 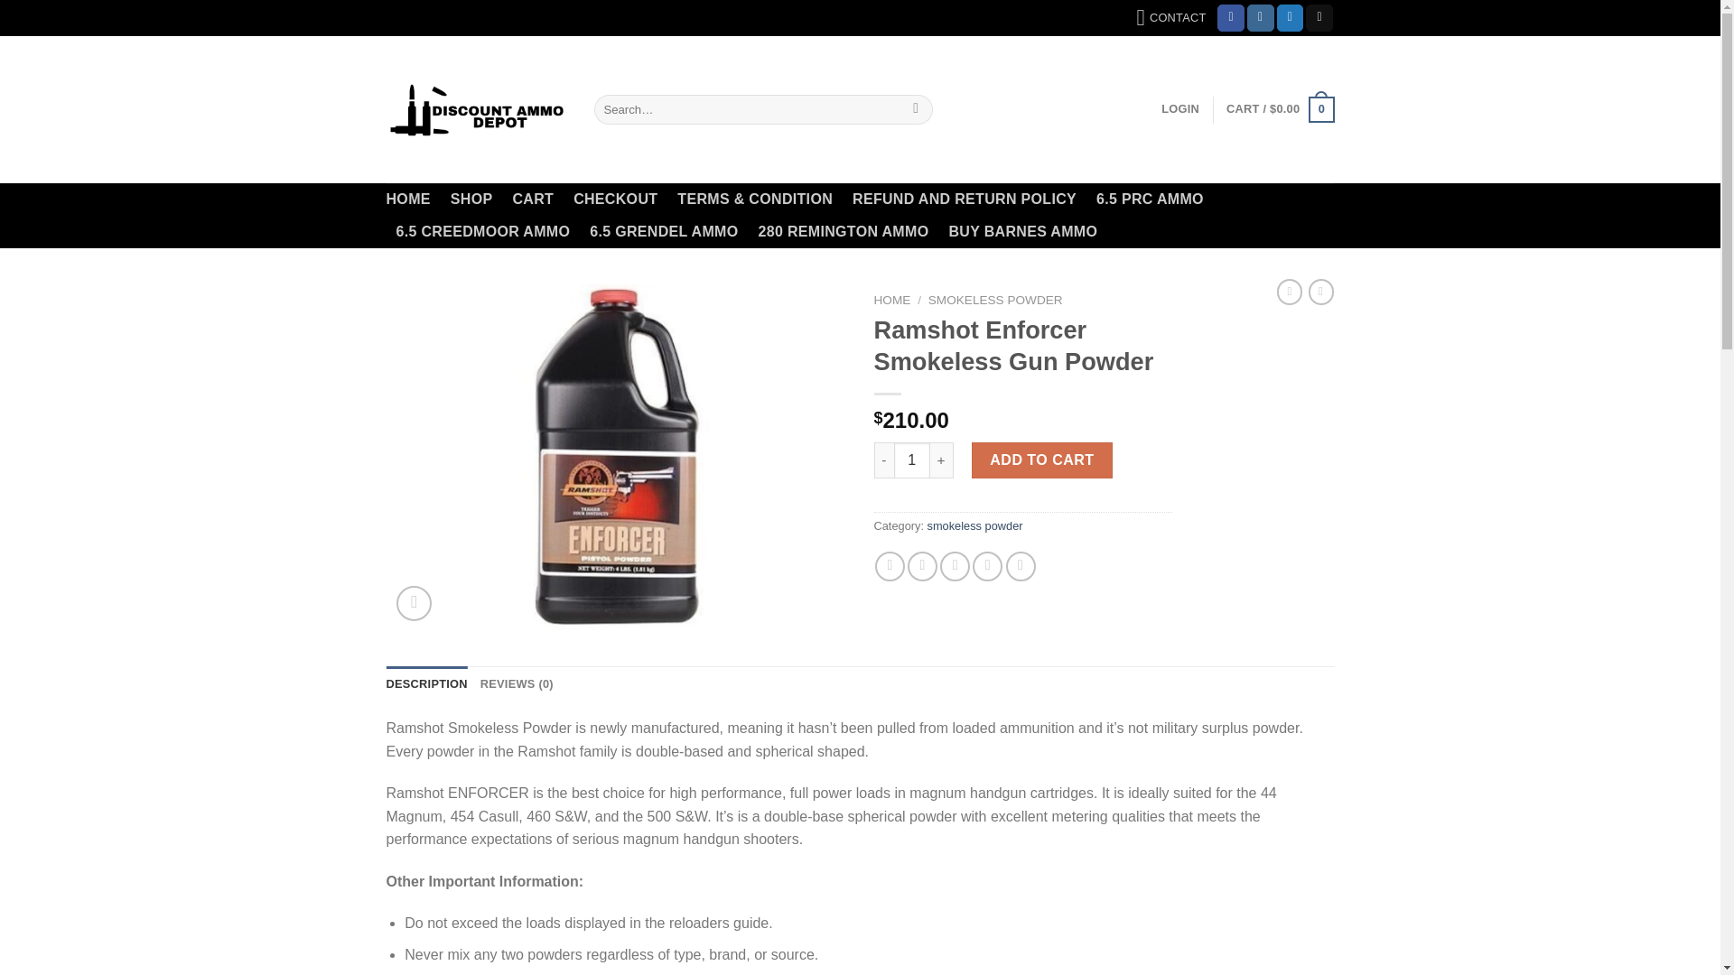 What do you see at coordinates (1261, 18) in the screenshot?
I see `Follow on Instagram` at bounding box center [1261, 18].